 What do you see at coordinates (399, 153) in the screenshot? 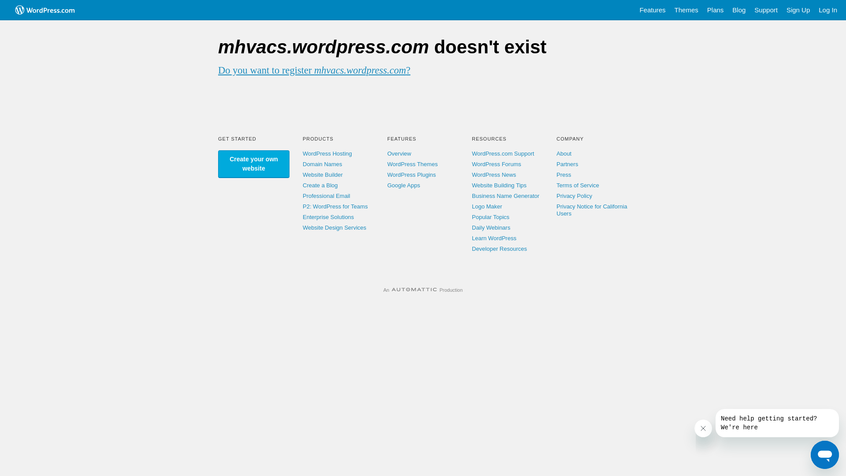
I see `Overview` at bounding box center [399, 153].